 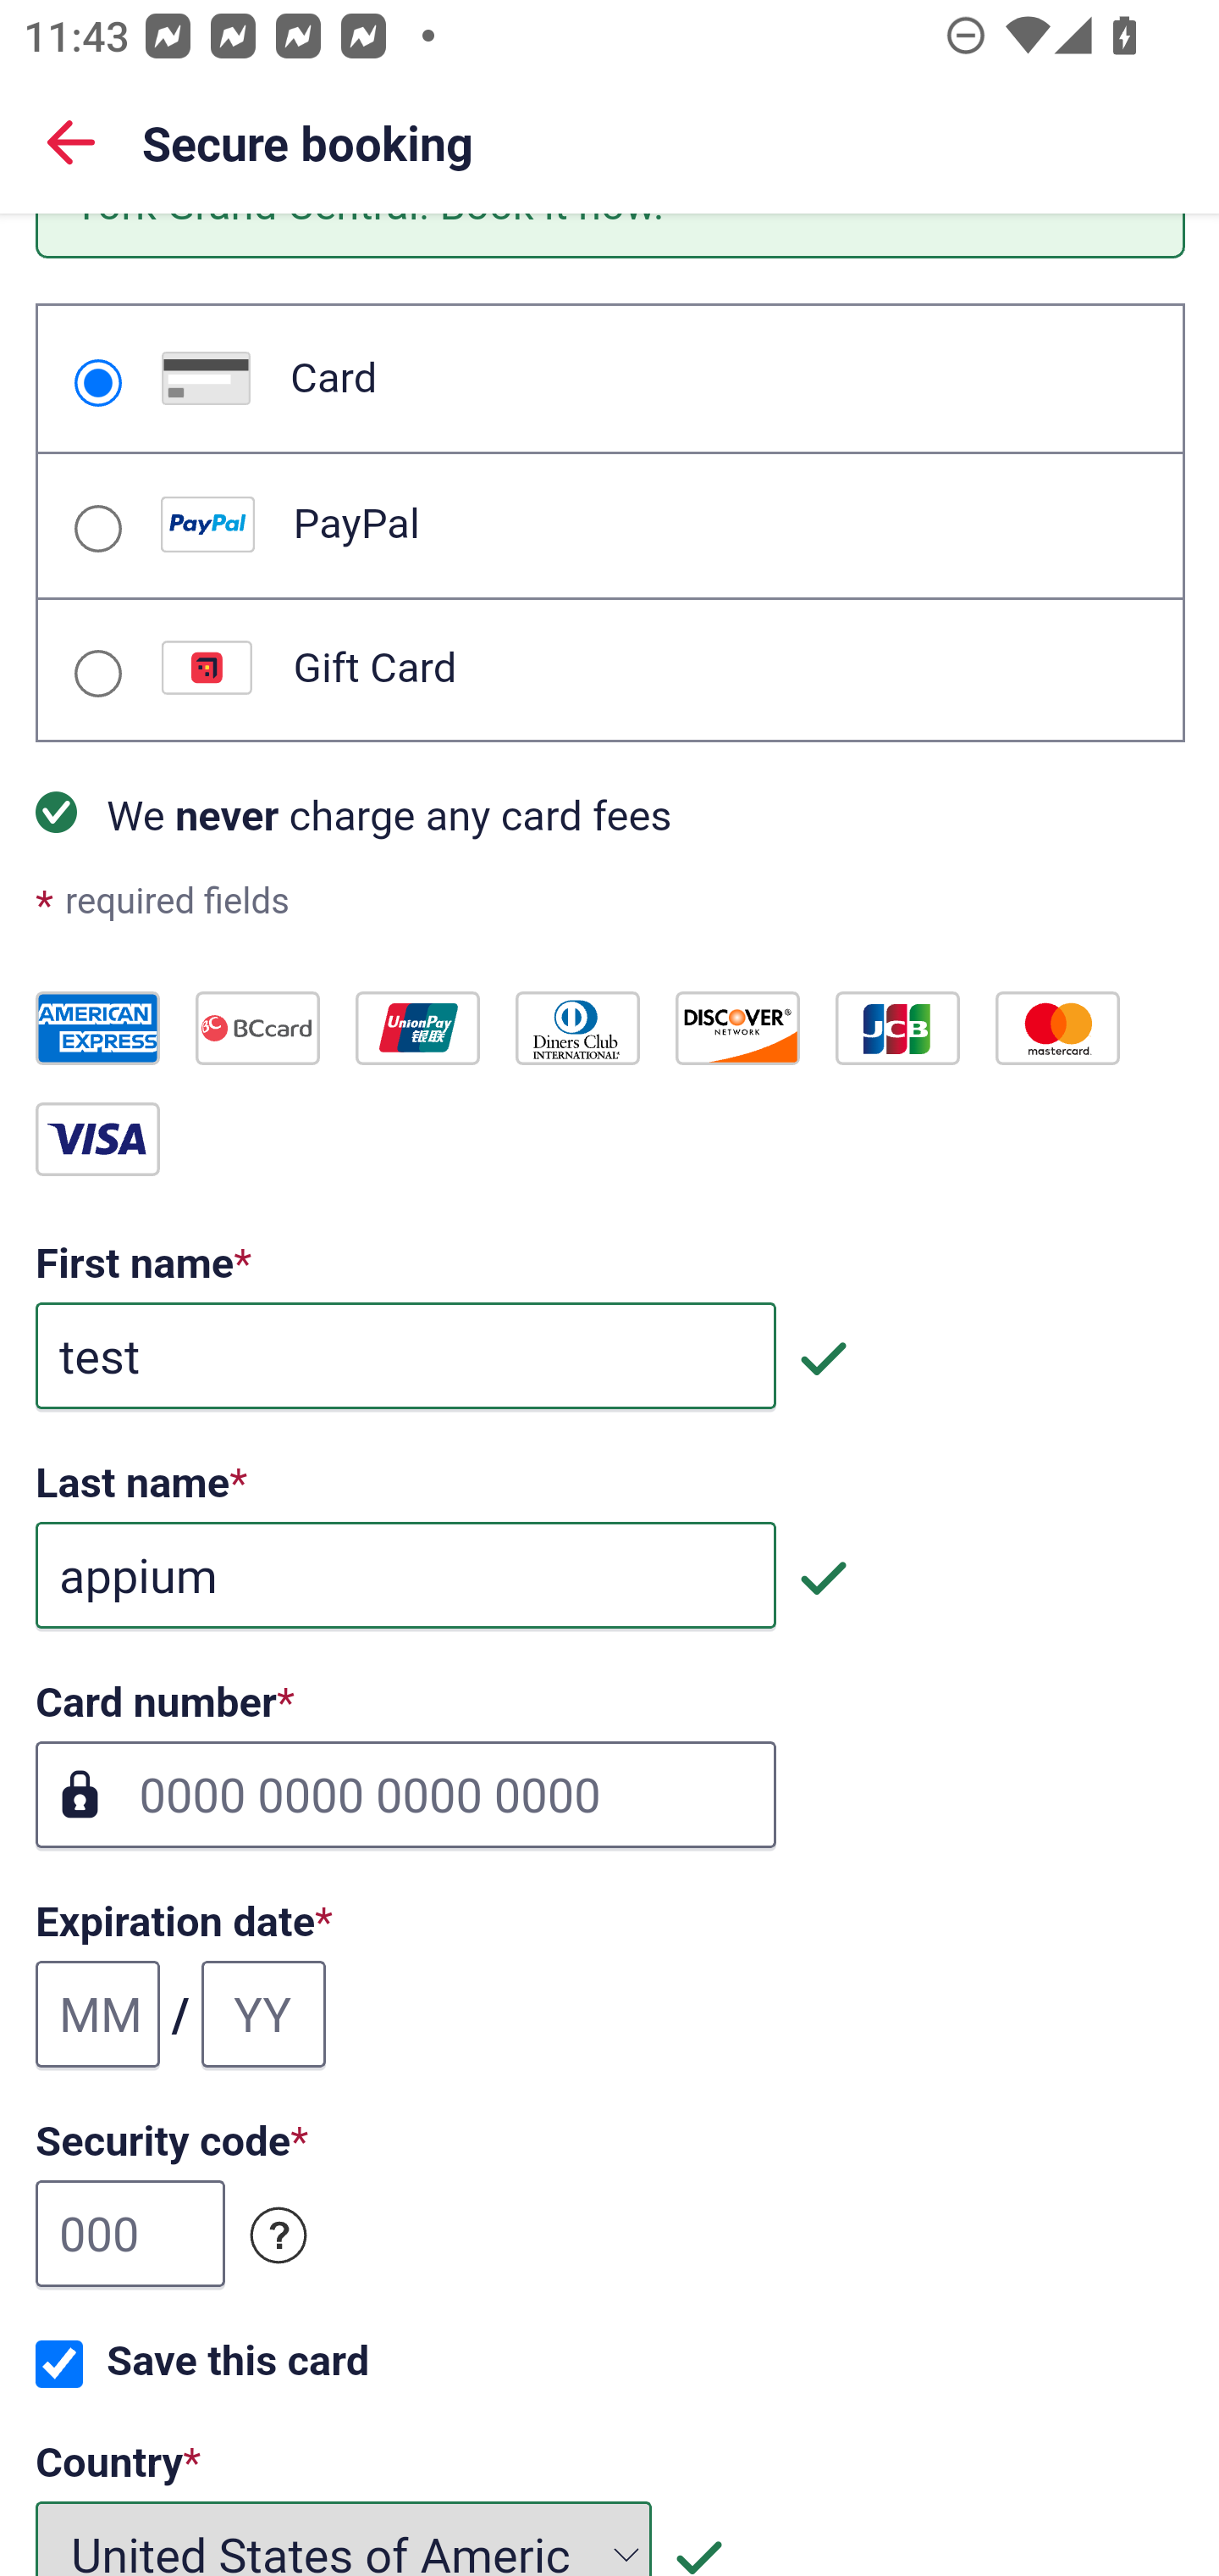 What do you see at coordinates (405, 1574) in the screenshot?
I see `appium` at bounding box center [405, 1574].